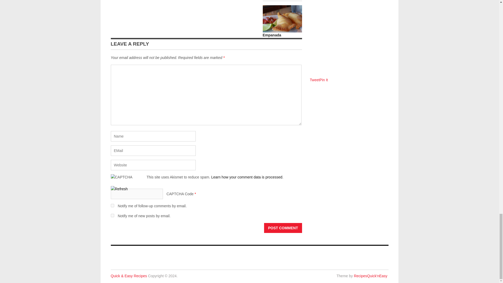 Image resolution: width=503 pixels, height=283 pixels. I want to click on Learn how your comment data is processed, so click(247, 177).